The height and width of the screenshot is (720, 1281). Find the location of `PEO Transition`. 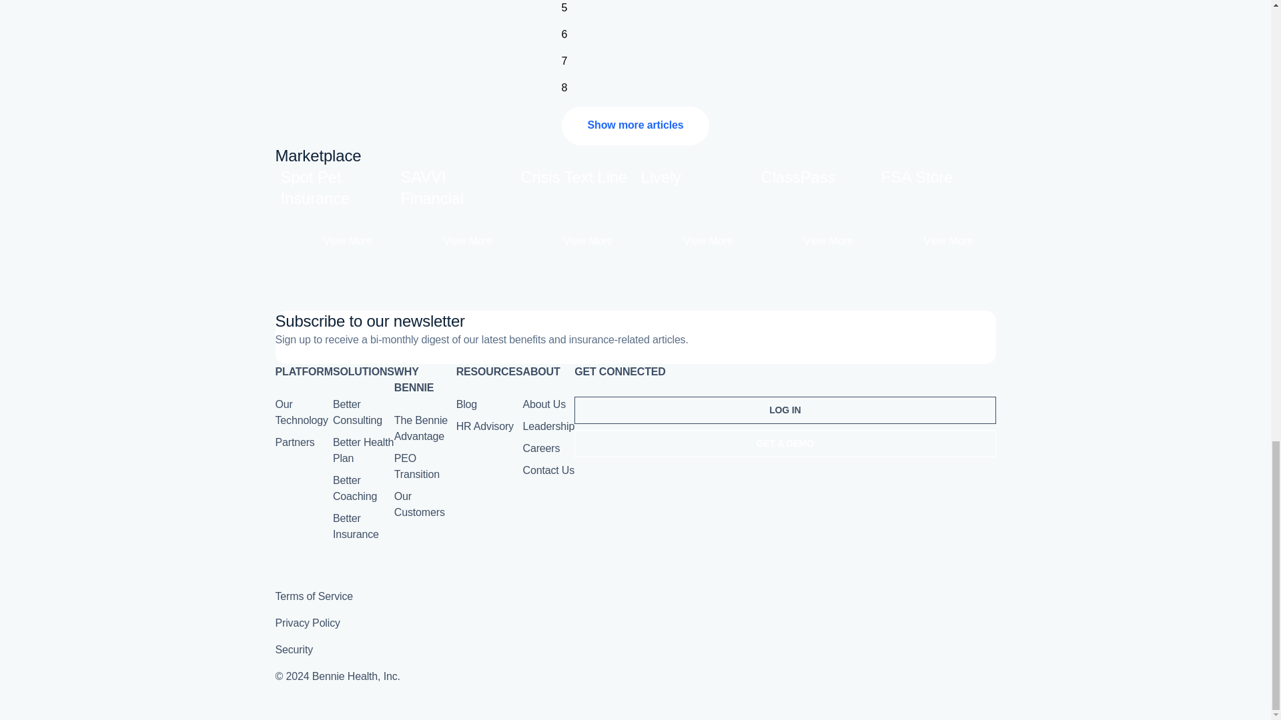

PEO Transition is located at coordinates (416, 467).